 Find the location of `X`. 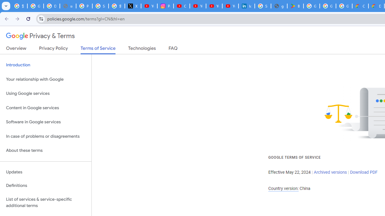

X is located at coordinates (133, 6).